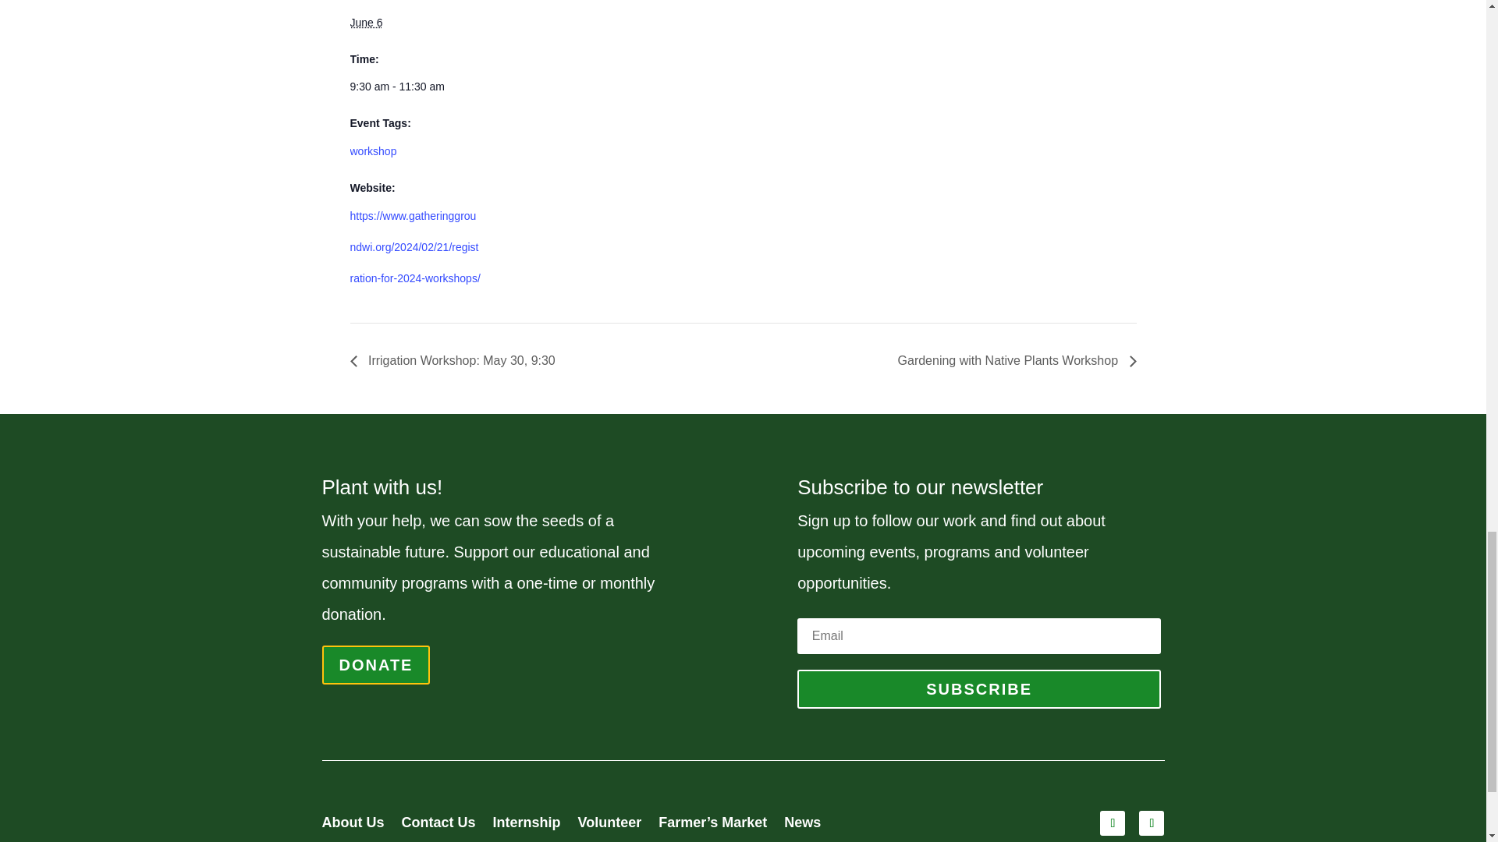  What do you see at coordinates (438, 825) in the screenshot?
I see `Contact Us` at bounding box center [438, 825].